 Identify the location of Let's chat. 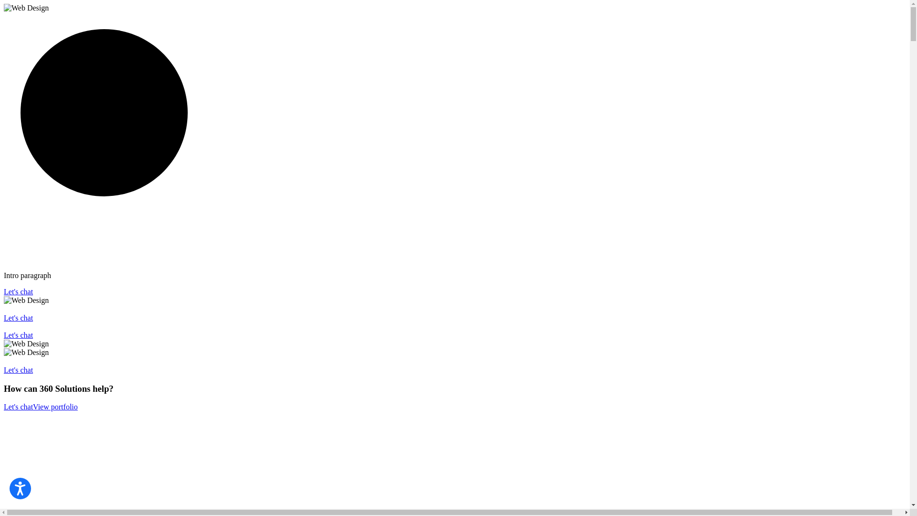
(18, 335).